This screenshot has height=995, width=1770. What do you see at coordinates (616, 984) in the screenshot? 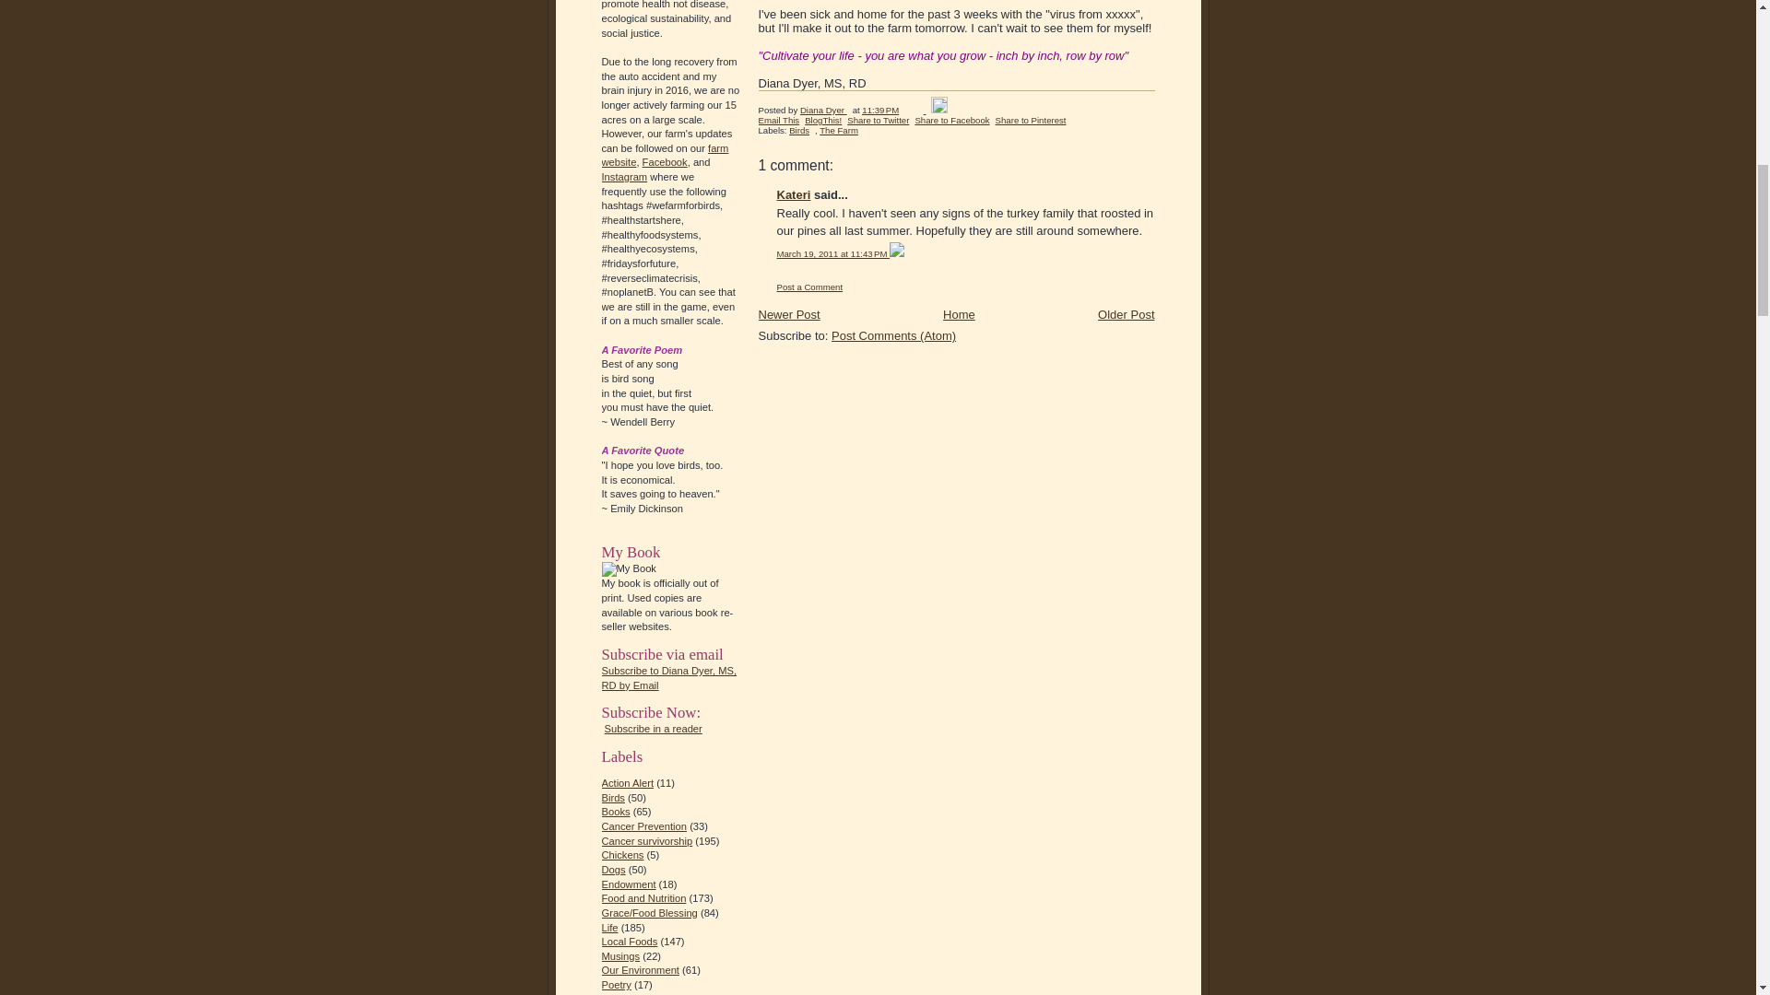
I see `Poetry` at bounding box center [616, 984].